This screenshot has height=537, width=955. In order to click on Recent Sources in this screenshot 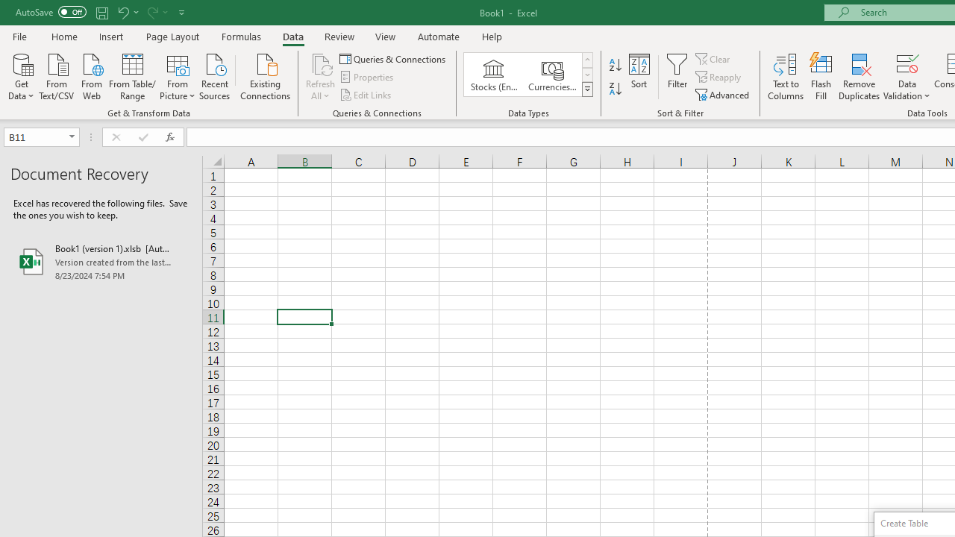, I will do `click(215, 75)`.